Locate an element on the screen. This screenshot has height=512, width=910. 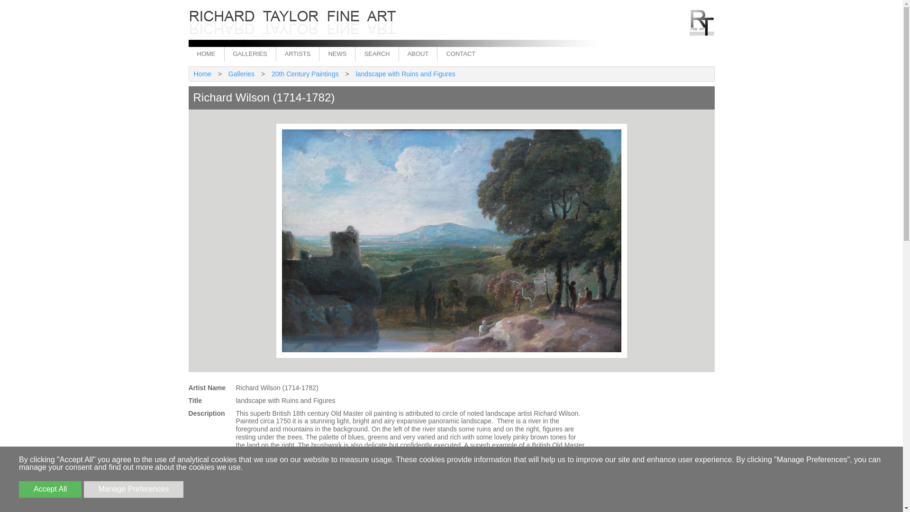
Galleries is located at coordinates (242, 74).